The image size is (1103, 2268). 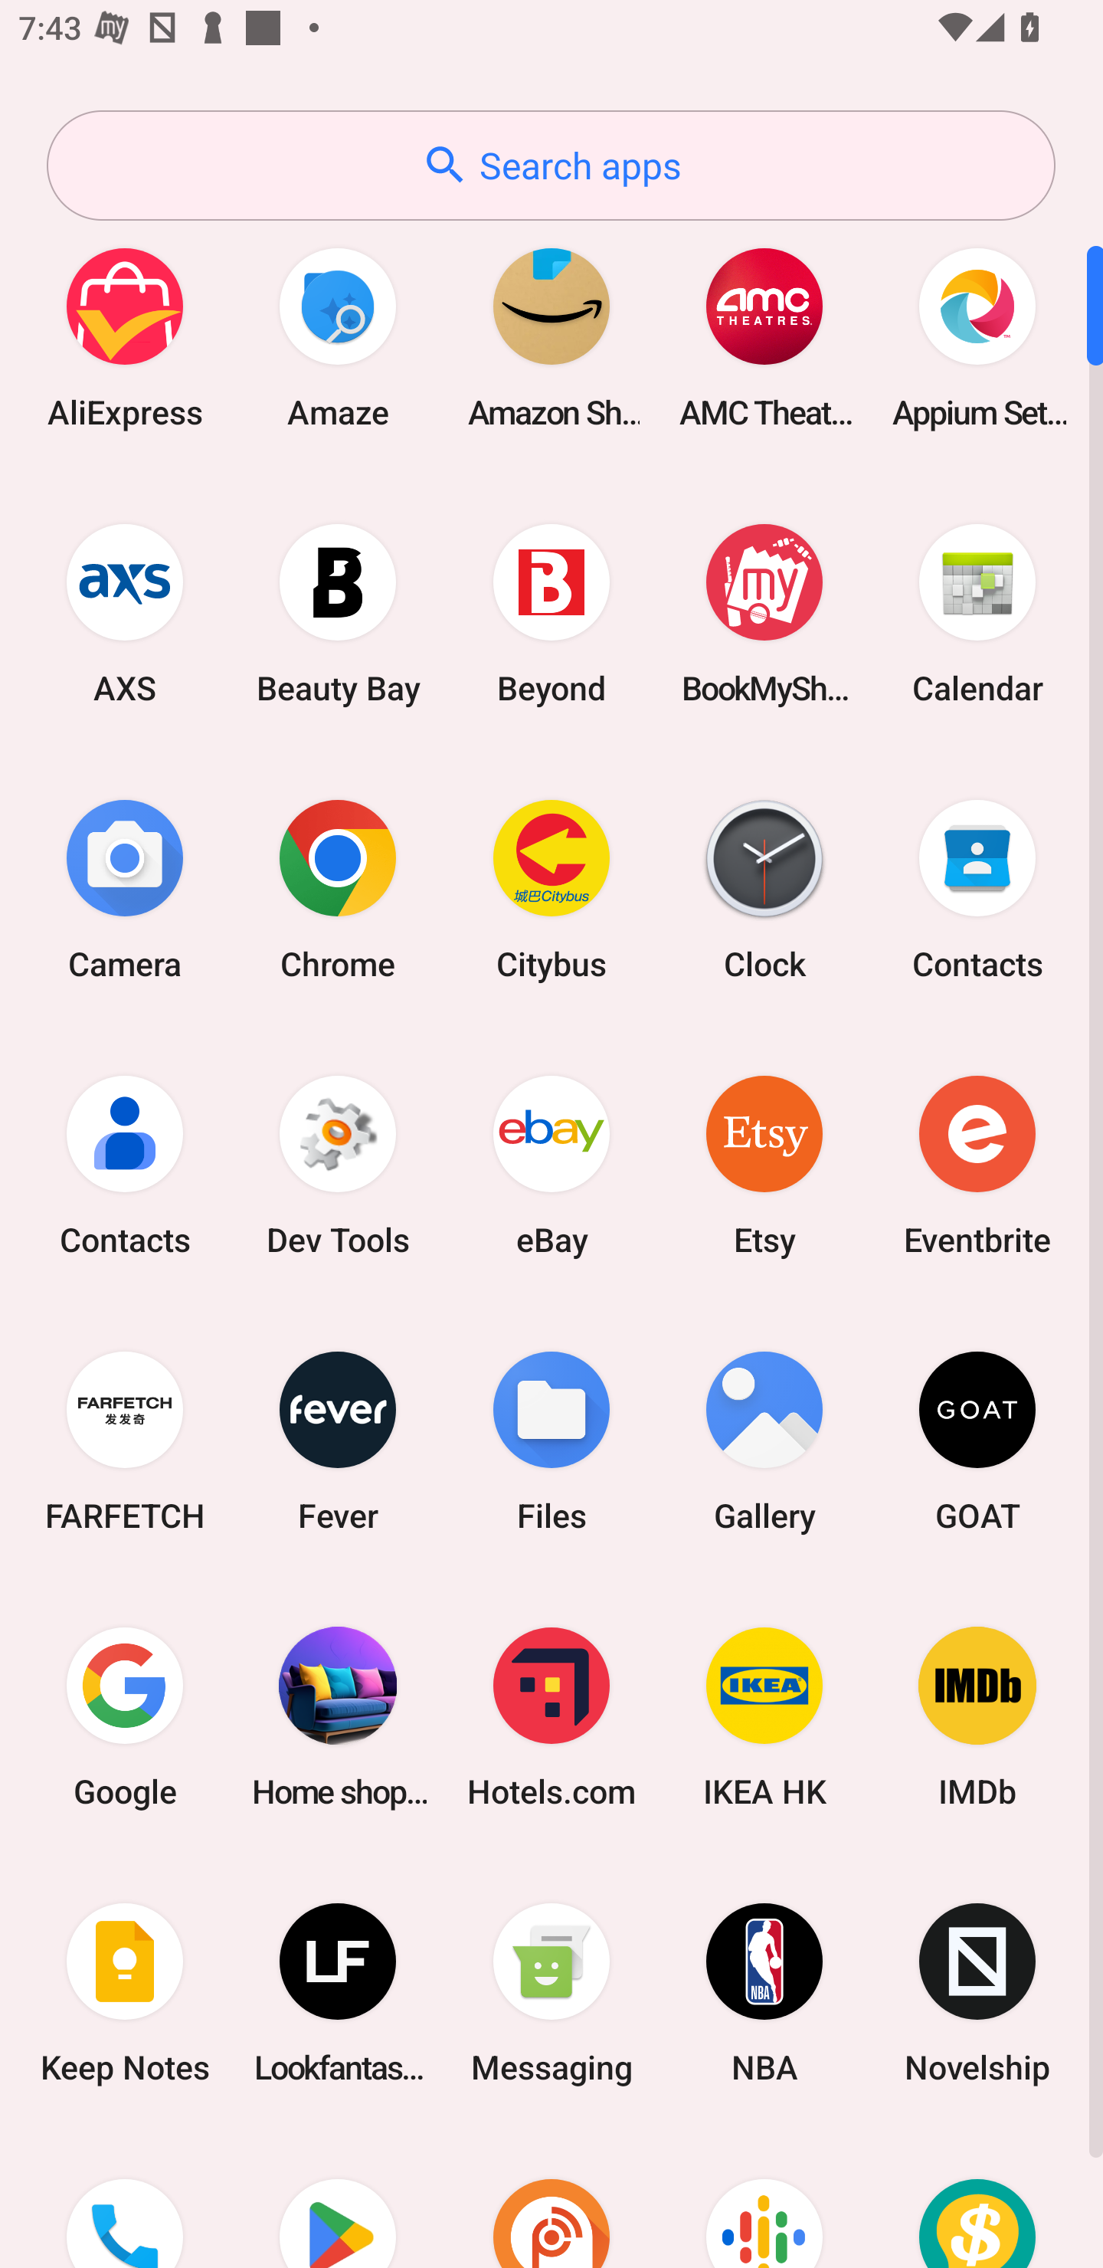 What do you see at coordinates (551, 1716) in the screenshot?
I see `Hotels.com` at bounding box center [551, 1716].